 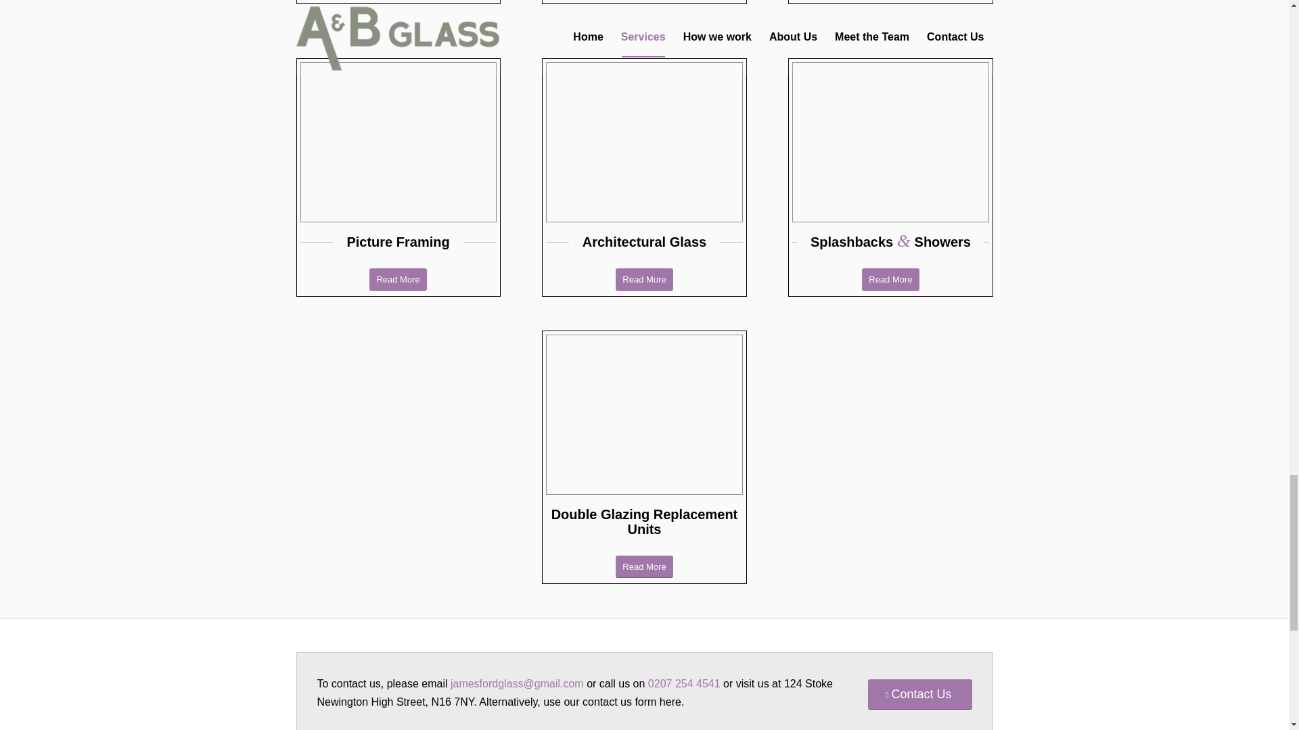 What do you see at coordinates (643, 145) in the screenshot?
I see `architectural-glass` at bounding box center [643, 145].